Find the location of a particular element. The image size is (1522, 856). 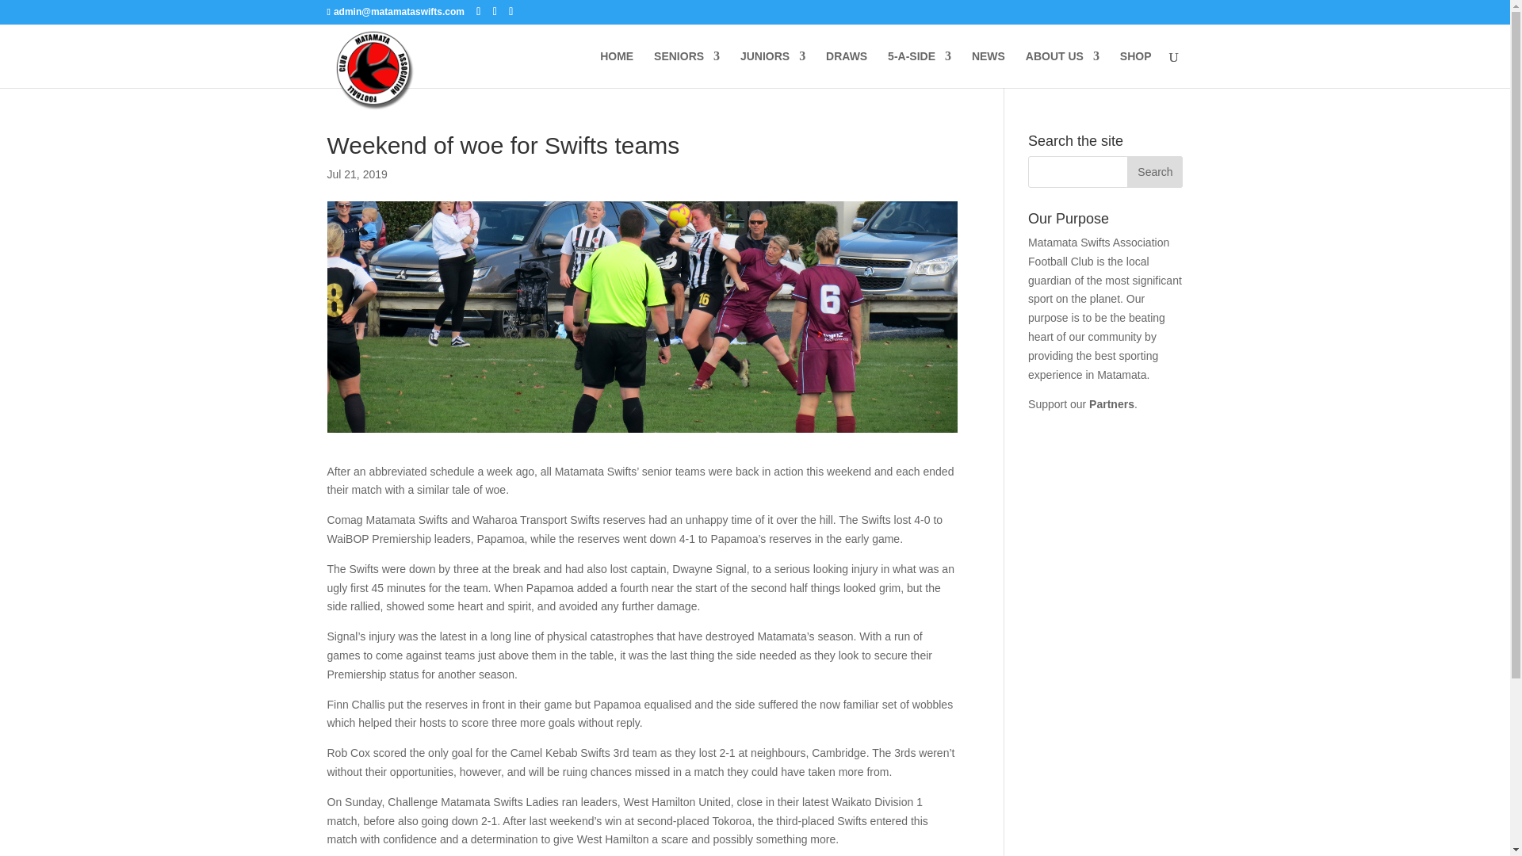

ABOUT US is located at coordinates (1062, 69).